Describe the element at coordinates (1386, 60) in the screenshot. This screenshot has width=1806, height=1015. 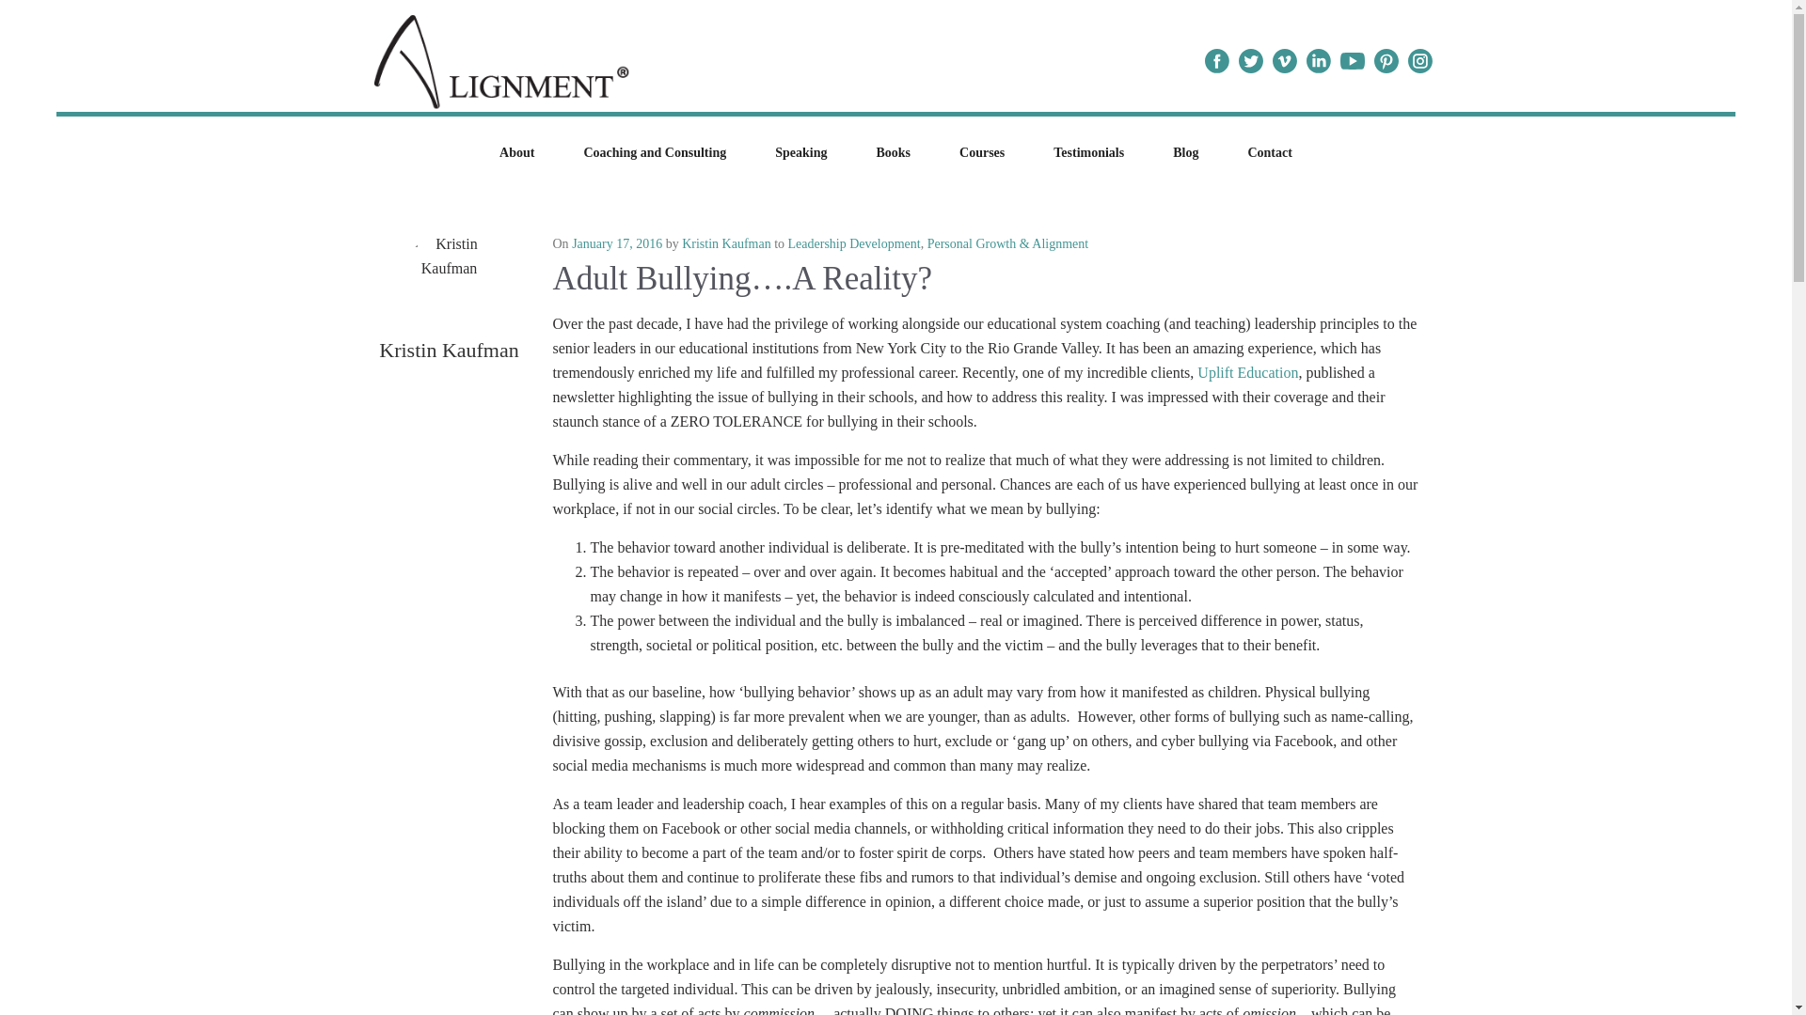
I see `Pinterest` at that location.